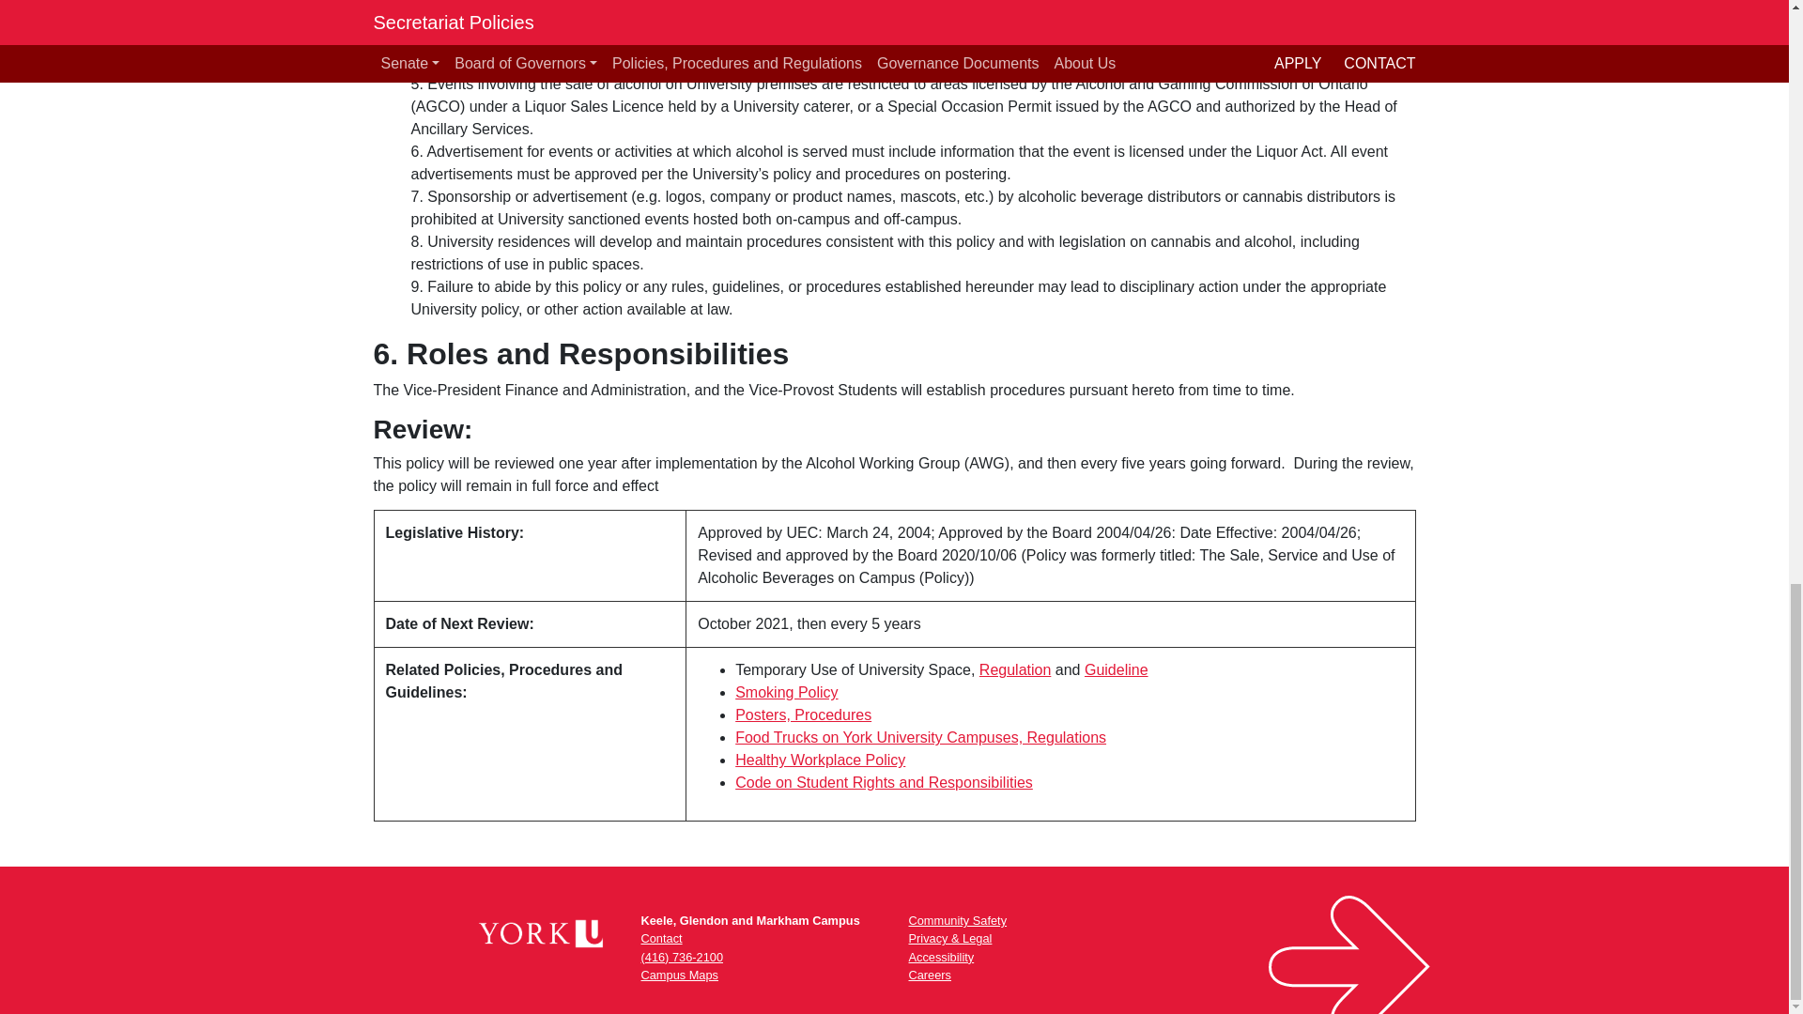 The width and height of the screenshot is (1803, 1014). I want to click on Smoking Policy, so click(787, 693).